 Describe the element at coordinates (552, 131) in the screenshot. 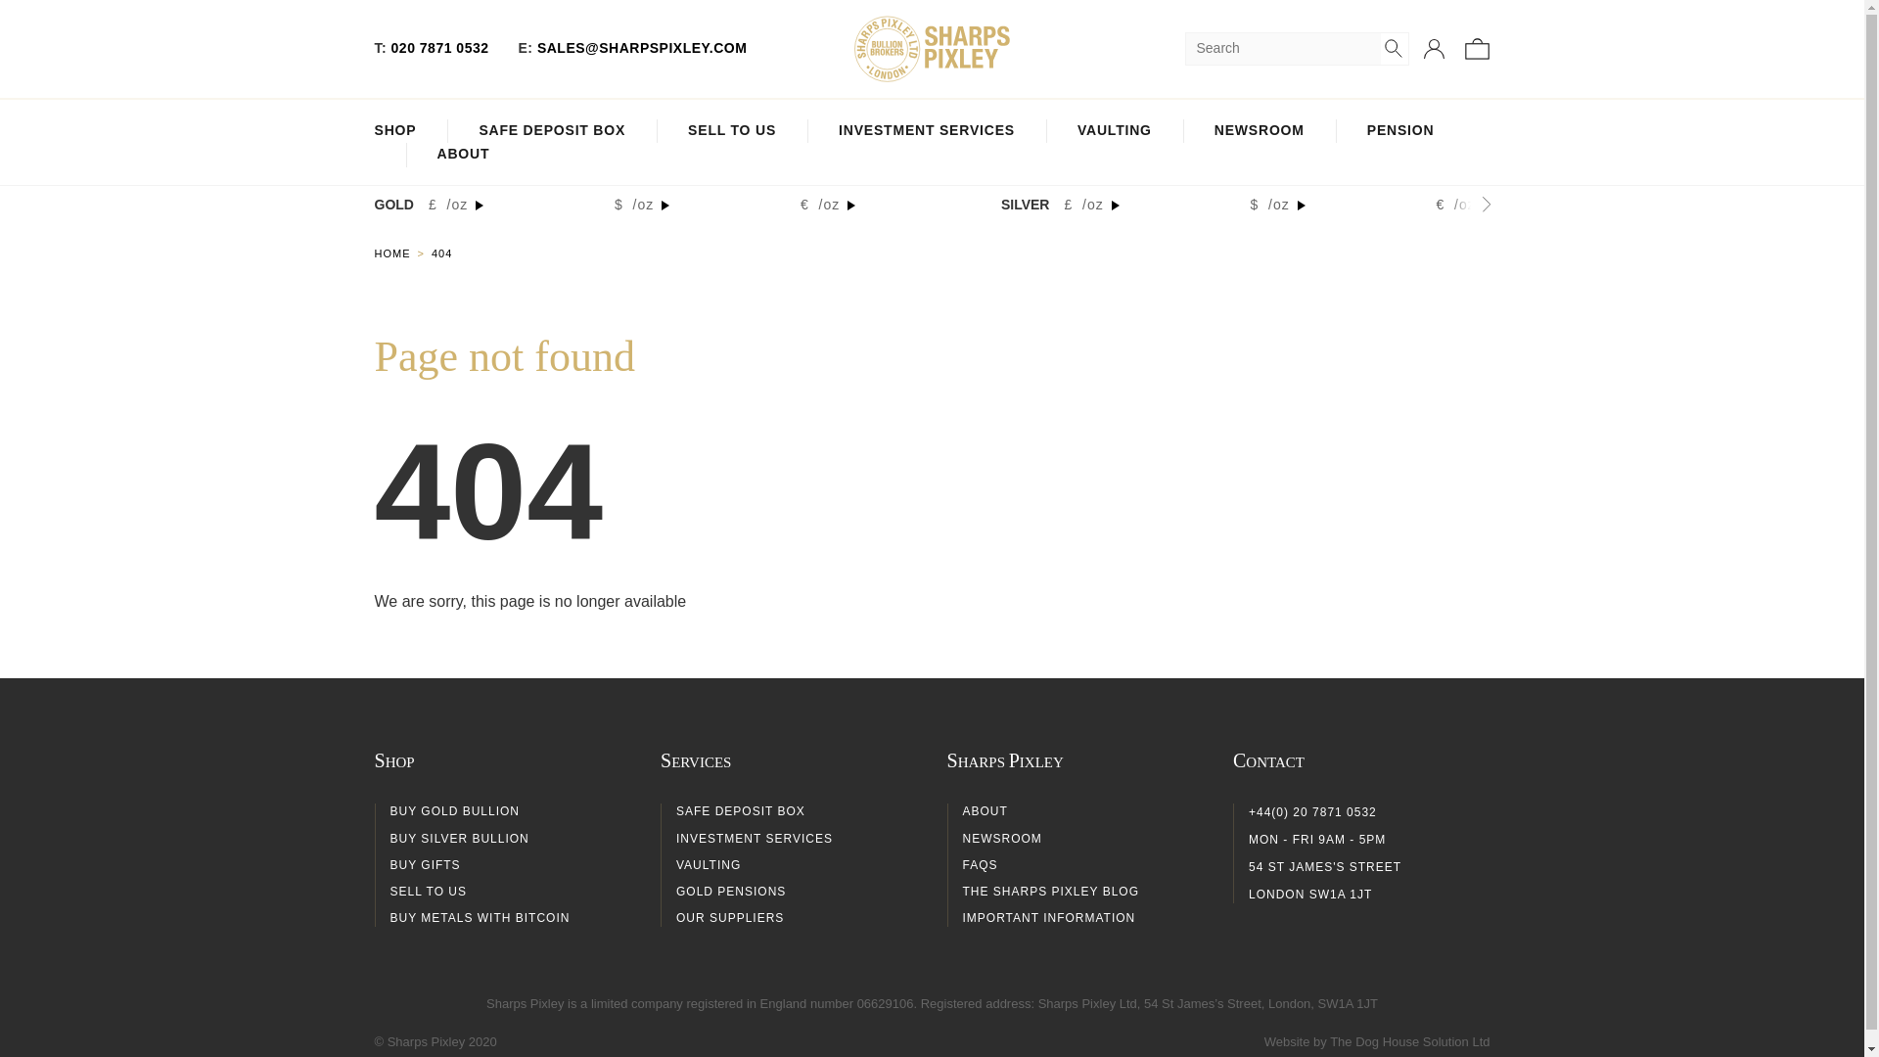

I see `Safe Deposit Boxes in London` at that location.